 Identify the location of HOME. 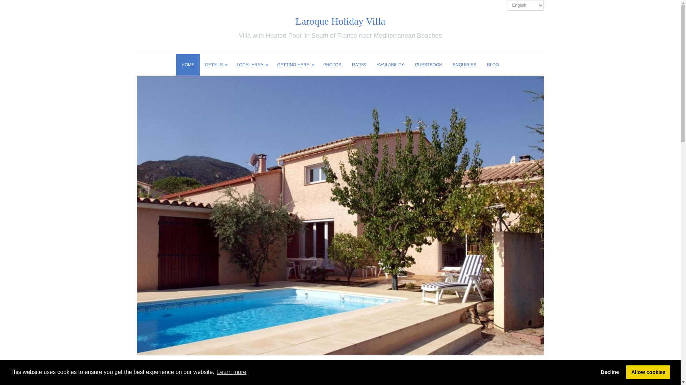
(188, 65).